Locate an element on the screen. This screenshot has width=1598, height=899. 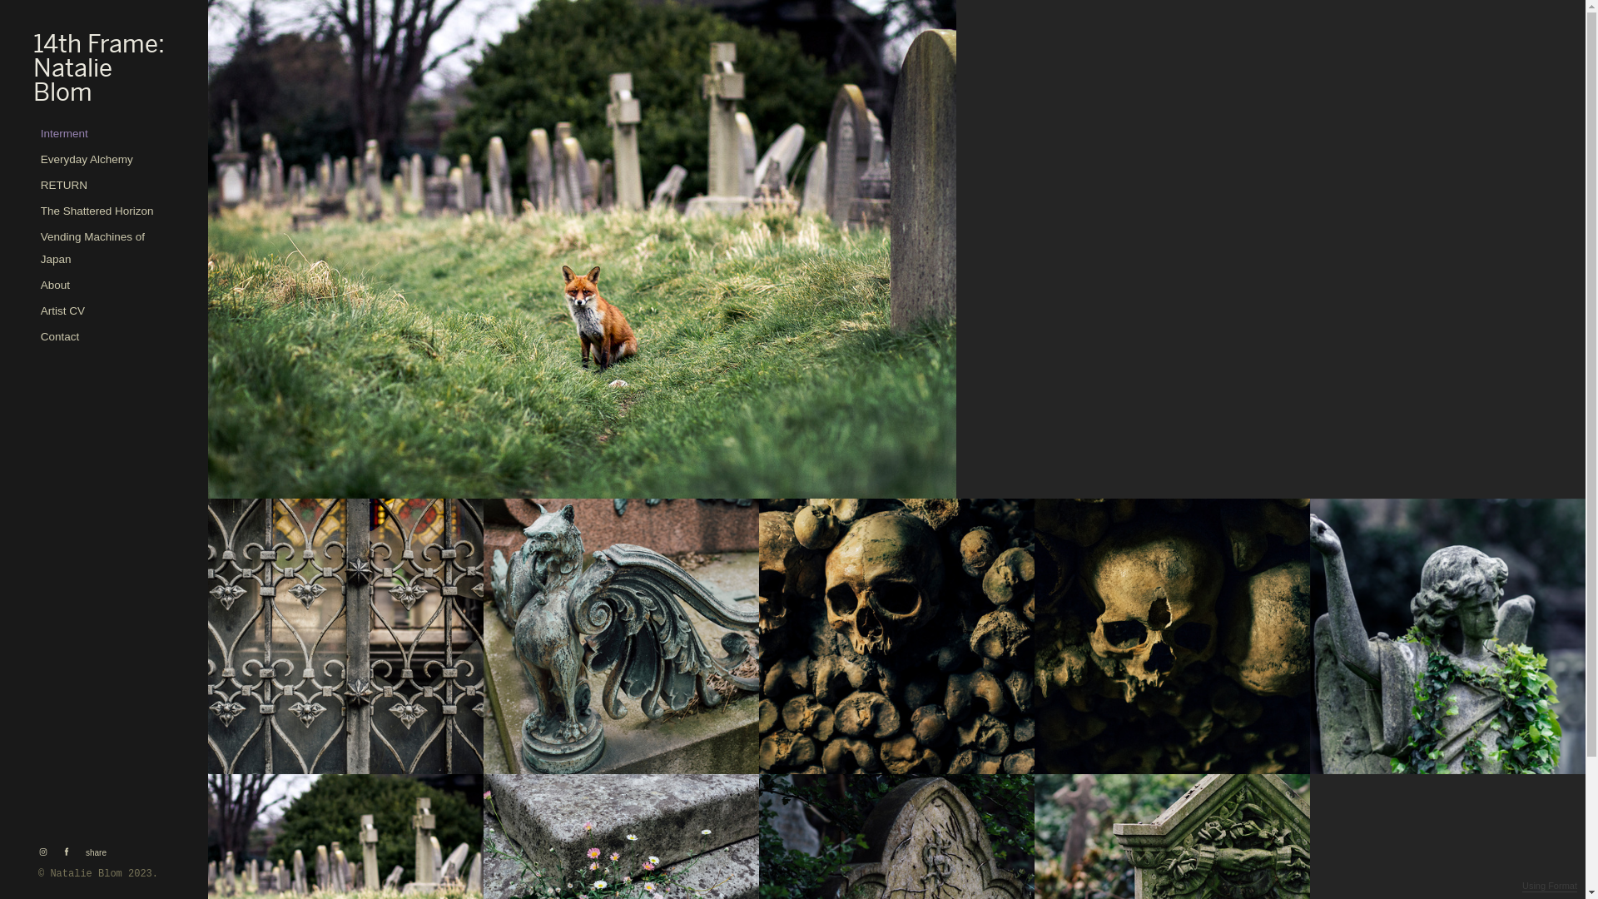
The Shattered Horizon is located at coordinates (97, 211).